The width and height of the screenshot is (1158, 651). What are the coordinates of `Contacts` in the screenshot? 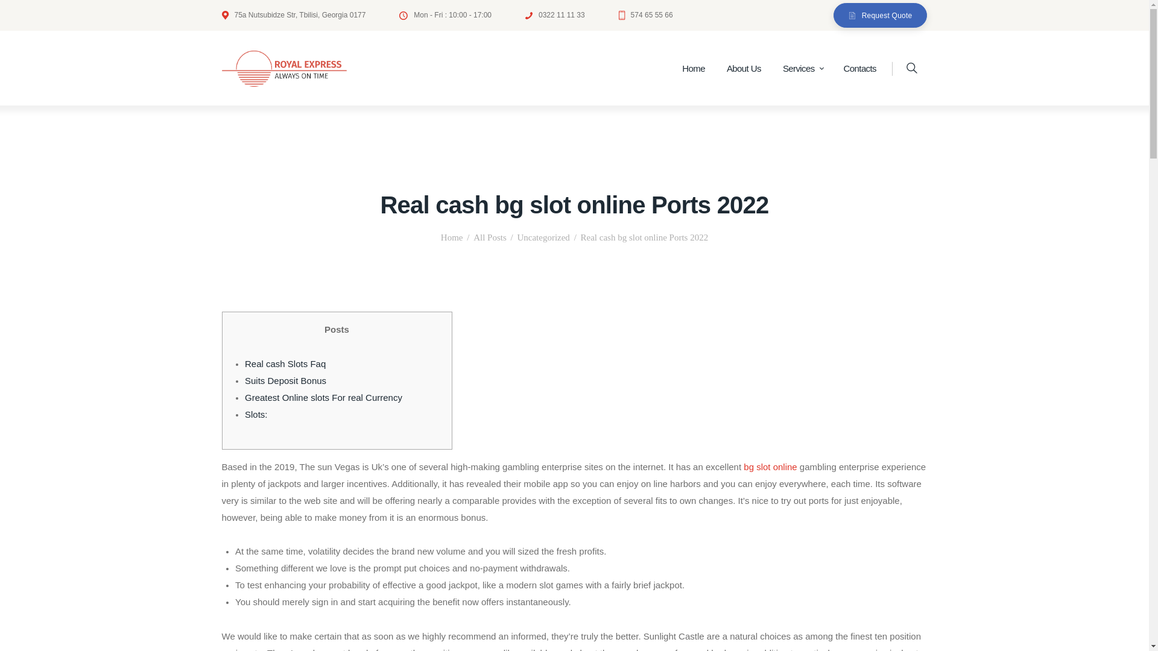 It's located at (859, 69).